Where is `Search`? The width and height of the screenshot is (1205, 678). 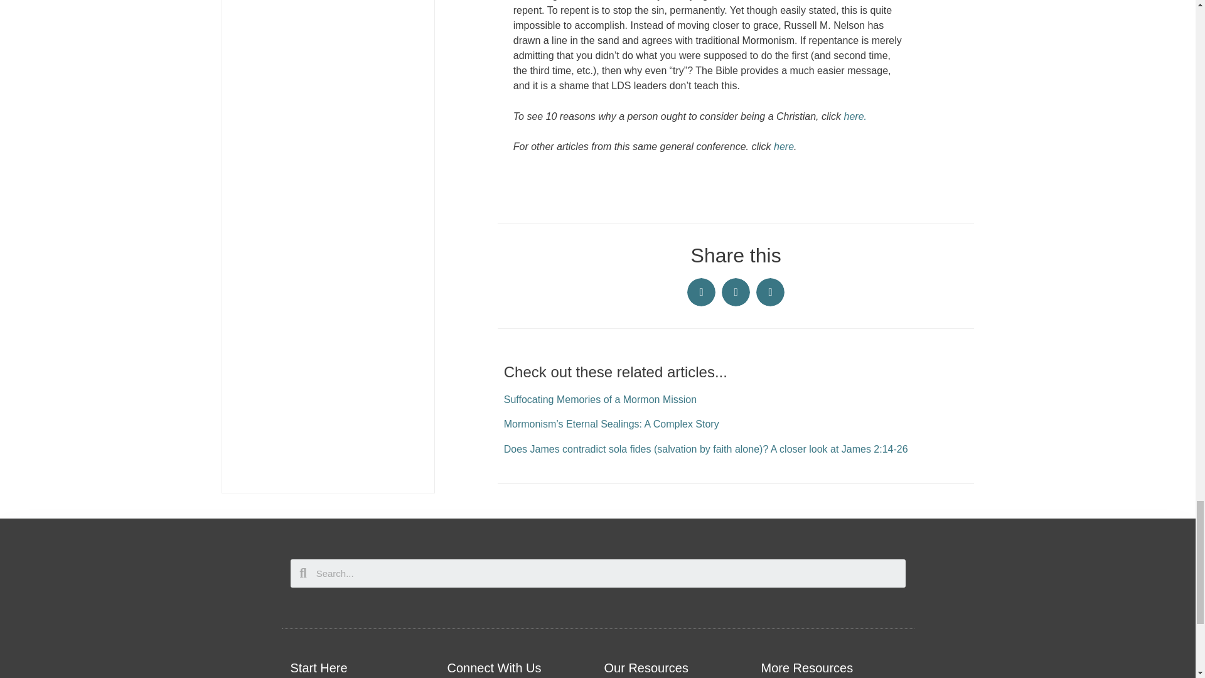
Search is located at coordinates (606, 574).